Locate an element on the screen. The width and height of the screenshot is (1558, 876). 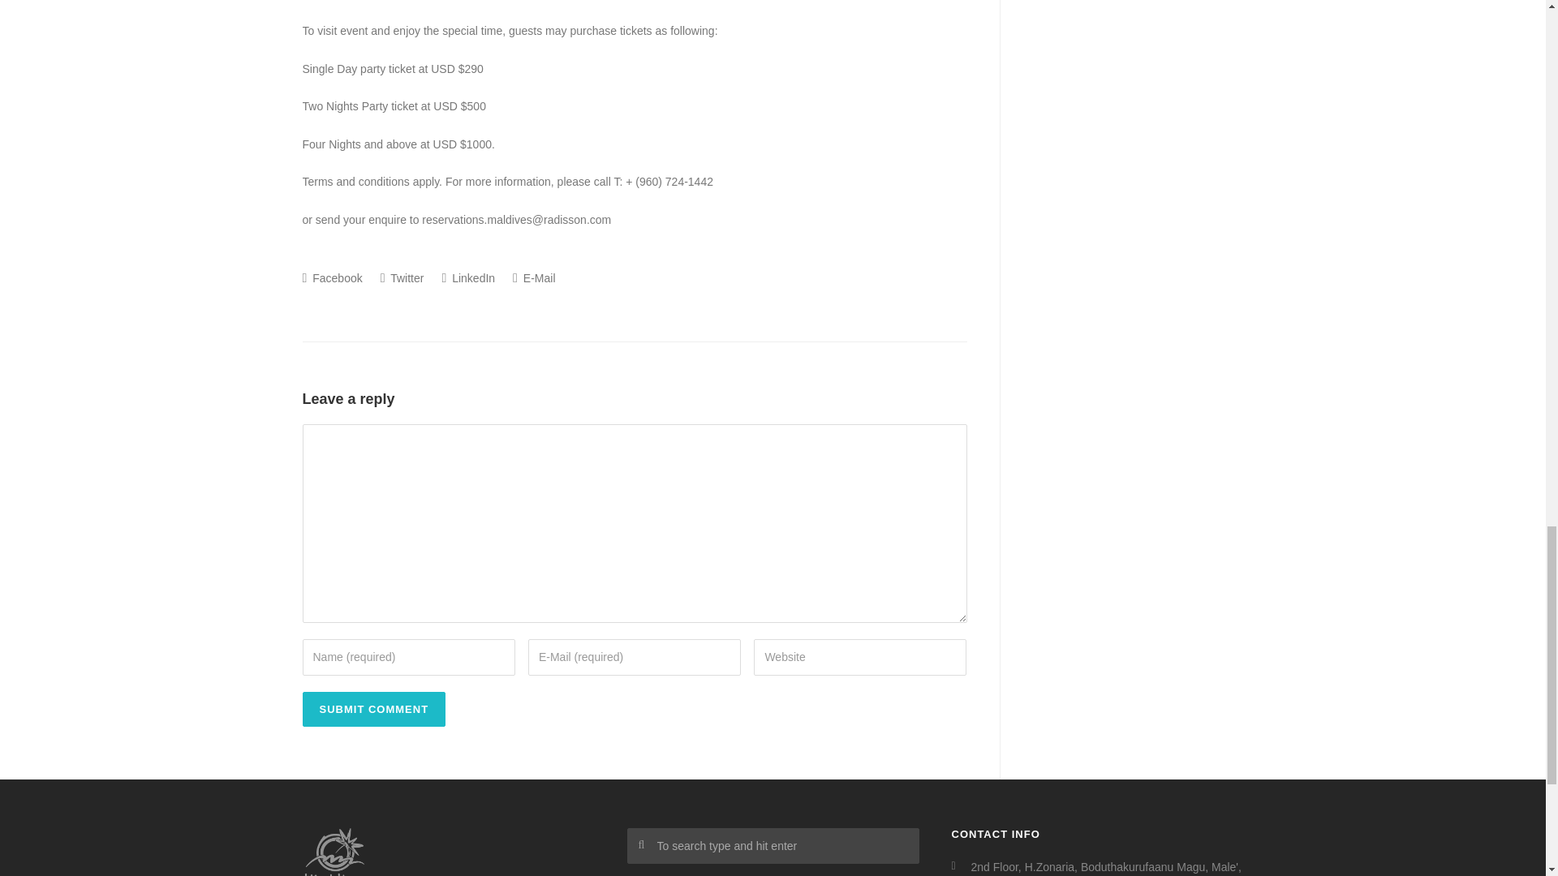
Facebook is located at coordinates (331, 277).